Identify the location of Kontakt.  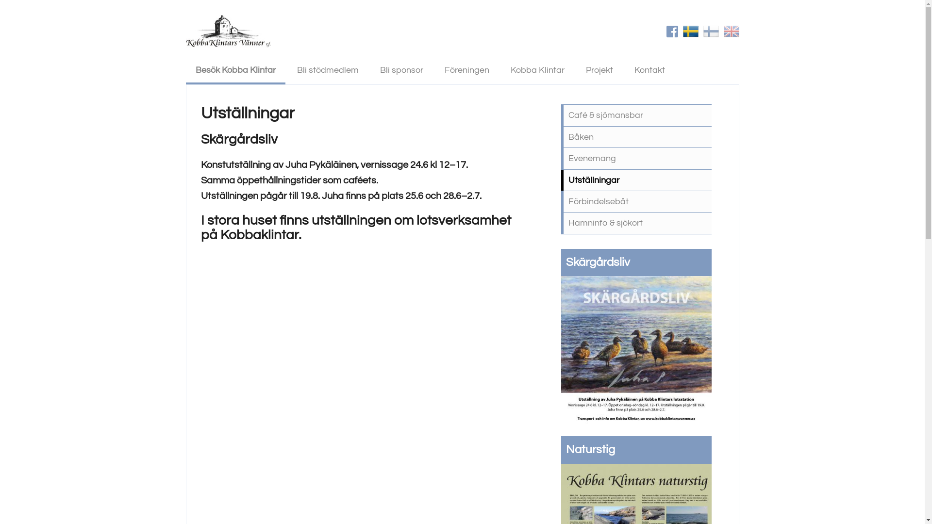
(649, 70).